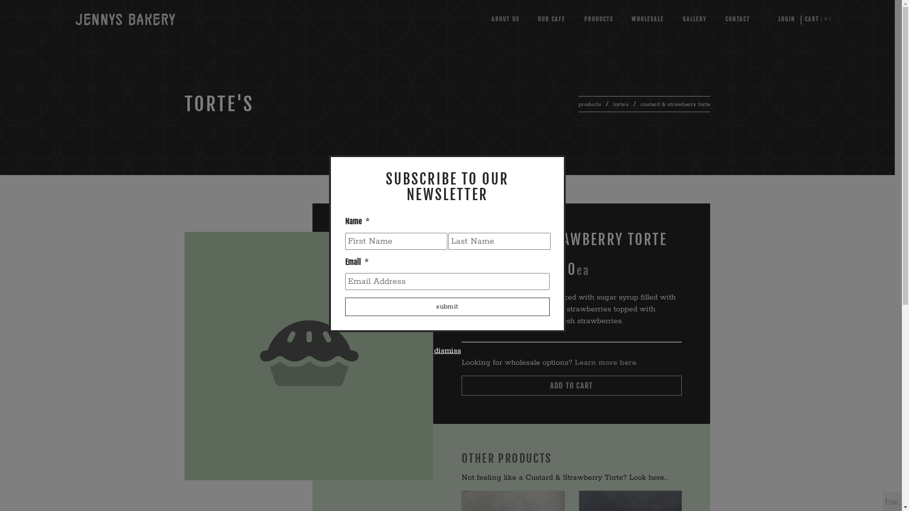  Describe the element at coordinates (695, 19) in the screenshot. I see `GALLERY` at that location.